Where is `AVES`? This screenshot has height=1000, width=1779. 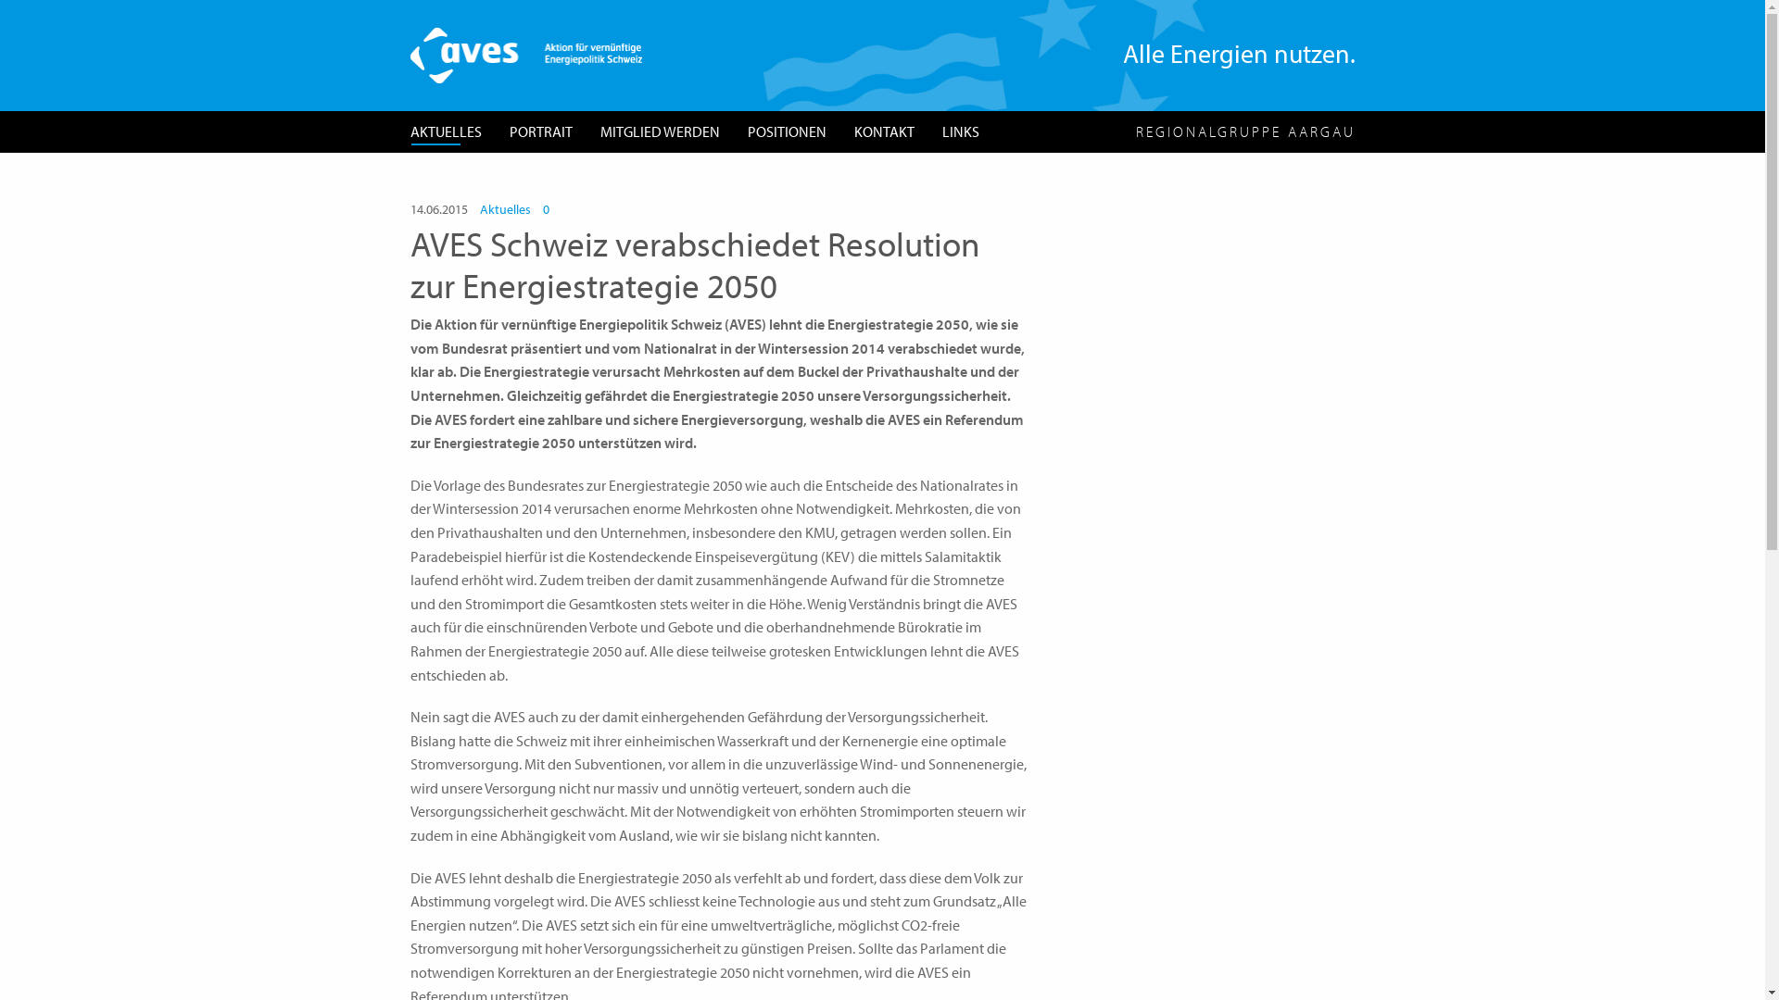
AVES is located at coordinates (525, 54).